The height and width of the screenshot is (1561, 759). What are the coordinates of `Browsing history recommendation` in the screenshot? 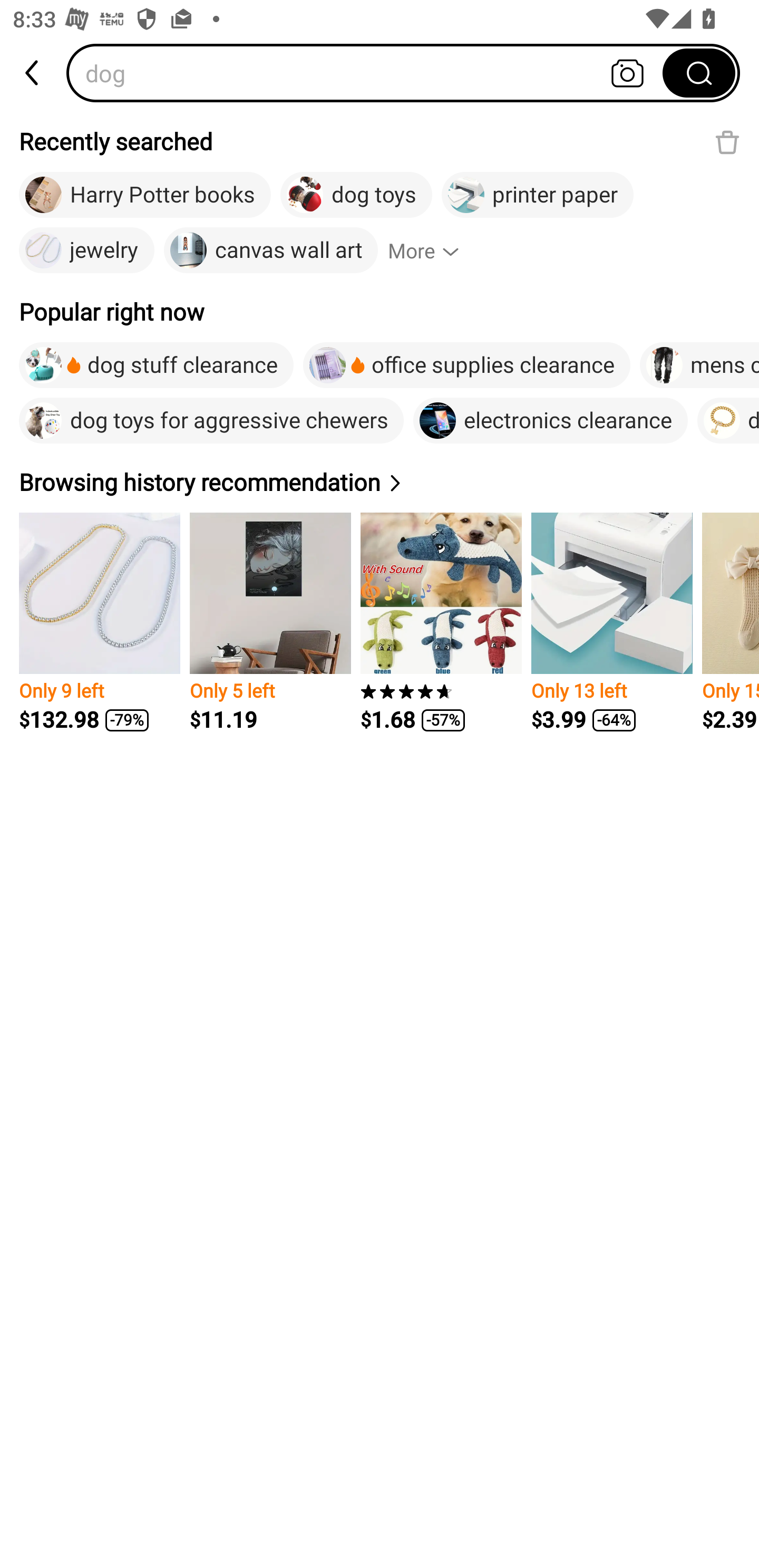 It's located at (212, 482).